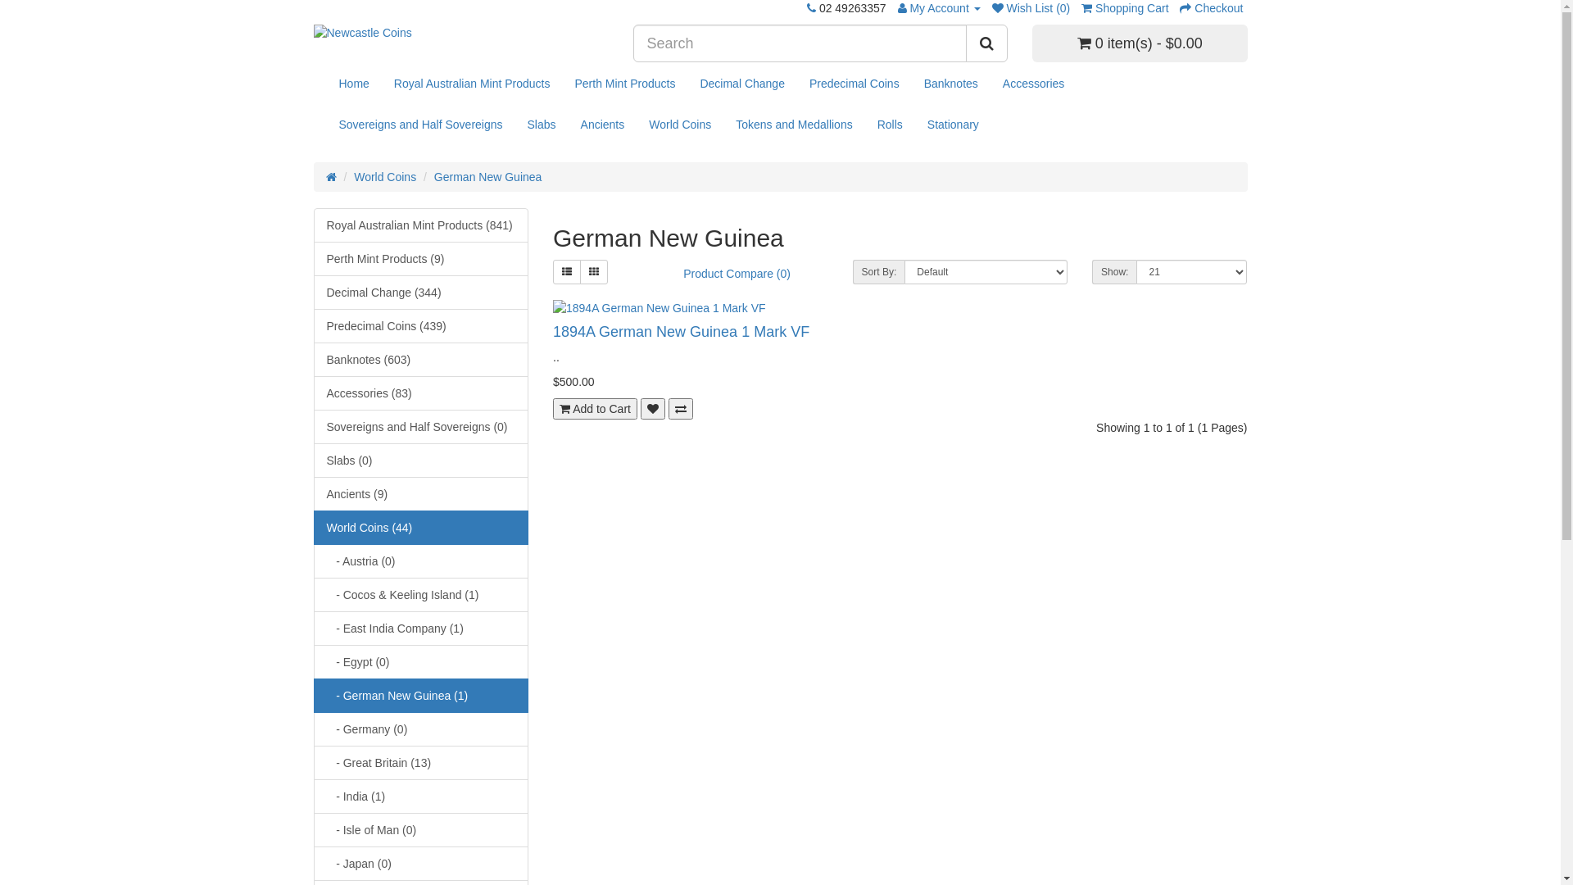  Describe the element at coordinates (794, 125) in the screenshot. I see `Tokens and Medallions` at that location.